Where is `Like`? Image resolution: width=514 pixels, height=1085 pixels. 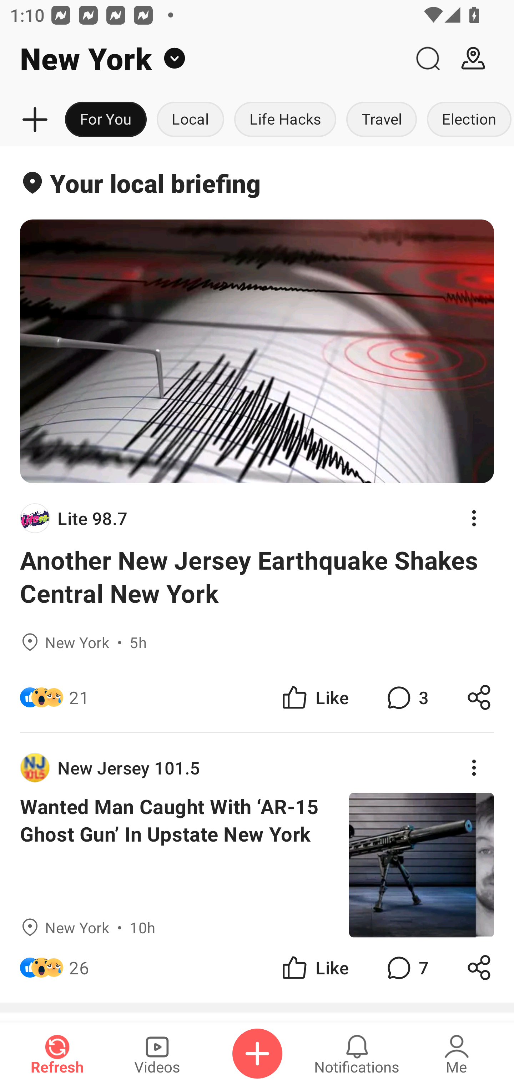 Like is located at coordinates (314, 697).